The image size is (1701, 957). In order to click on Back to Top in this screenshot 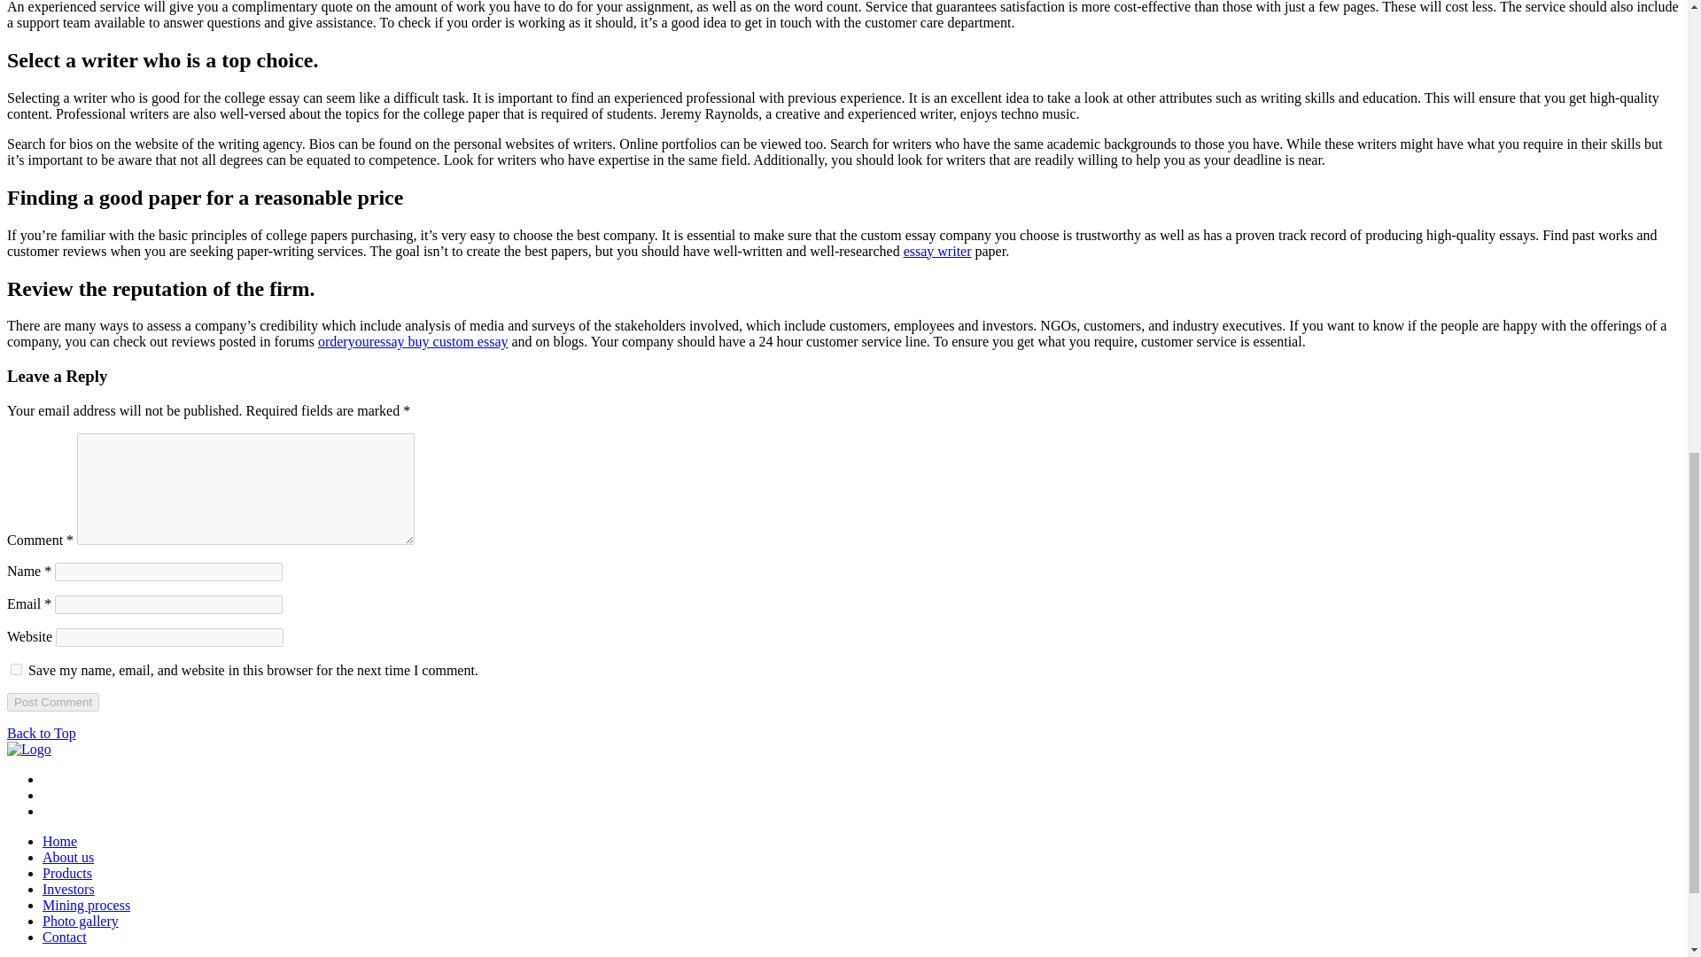, I will do `click(41, 732)`.